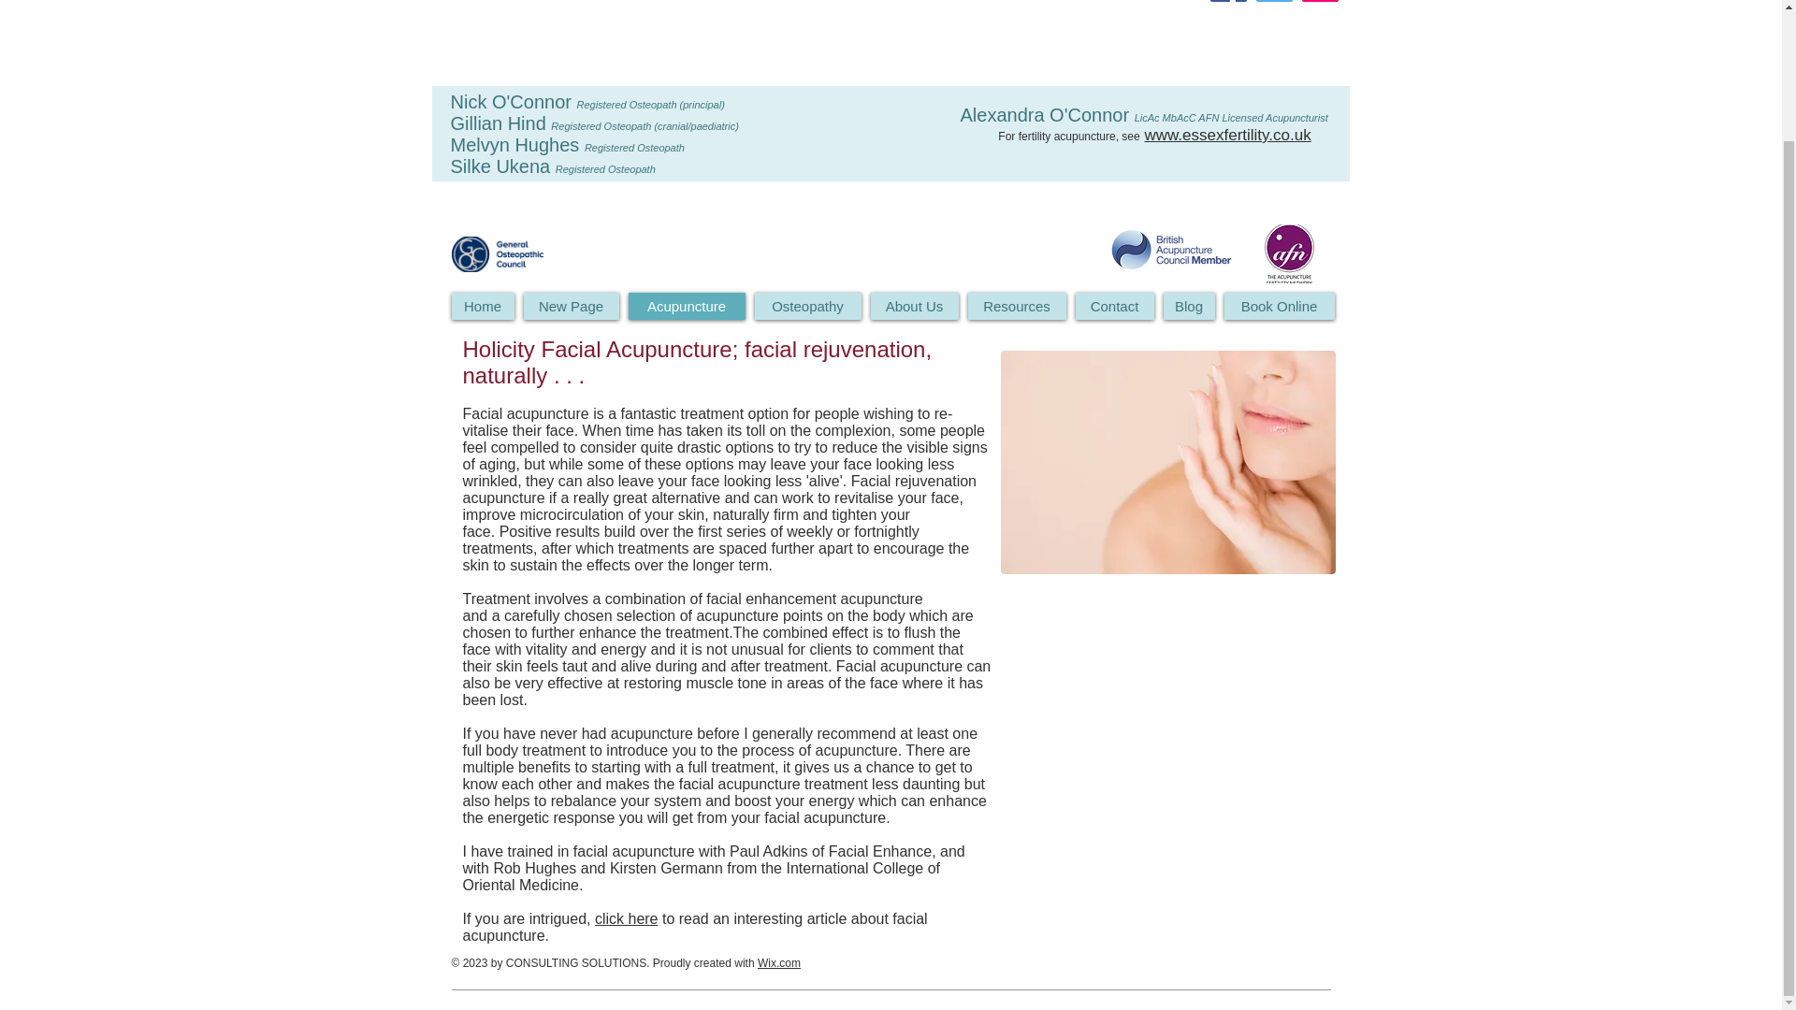  Describe the element at coordinates (482, 307) in the screenshot. I see `Home` at that location.